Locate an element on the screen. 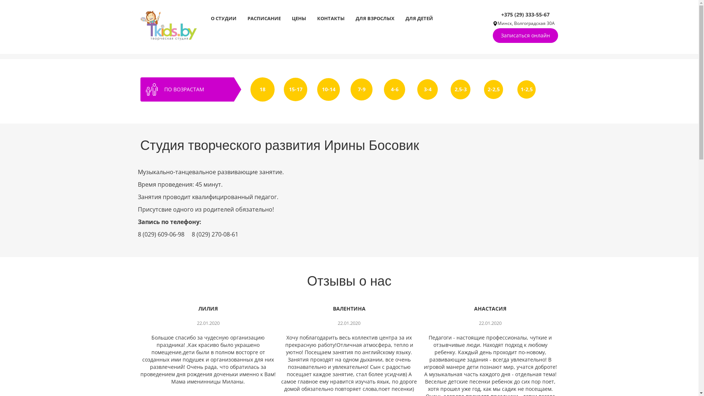  10-14 is located at coordinates (329, 89).